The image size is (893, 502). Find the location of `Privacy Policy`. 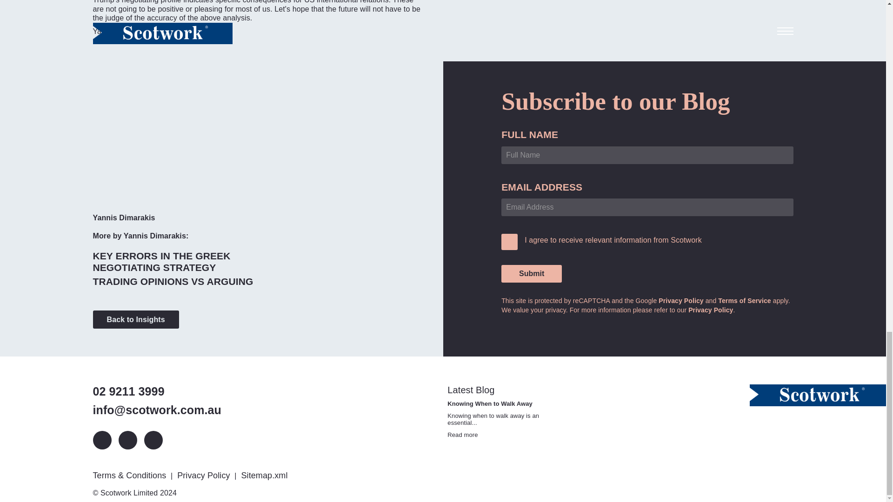

Privacy Policy is located at coordinates (711, 310).